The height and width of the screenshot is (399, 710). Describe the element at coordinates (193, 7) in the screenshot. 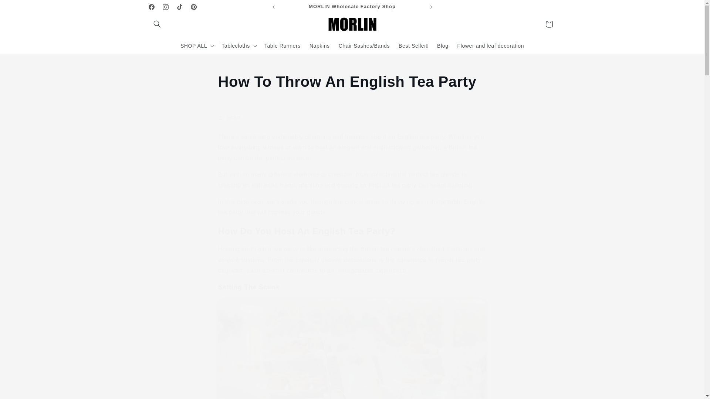

I see `Pinterest` at that location.